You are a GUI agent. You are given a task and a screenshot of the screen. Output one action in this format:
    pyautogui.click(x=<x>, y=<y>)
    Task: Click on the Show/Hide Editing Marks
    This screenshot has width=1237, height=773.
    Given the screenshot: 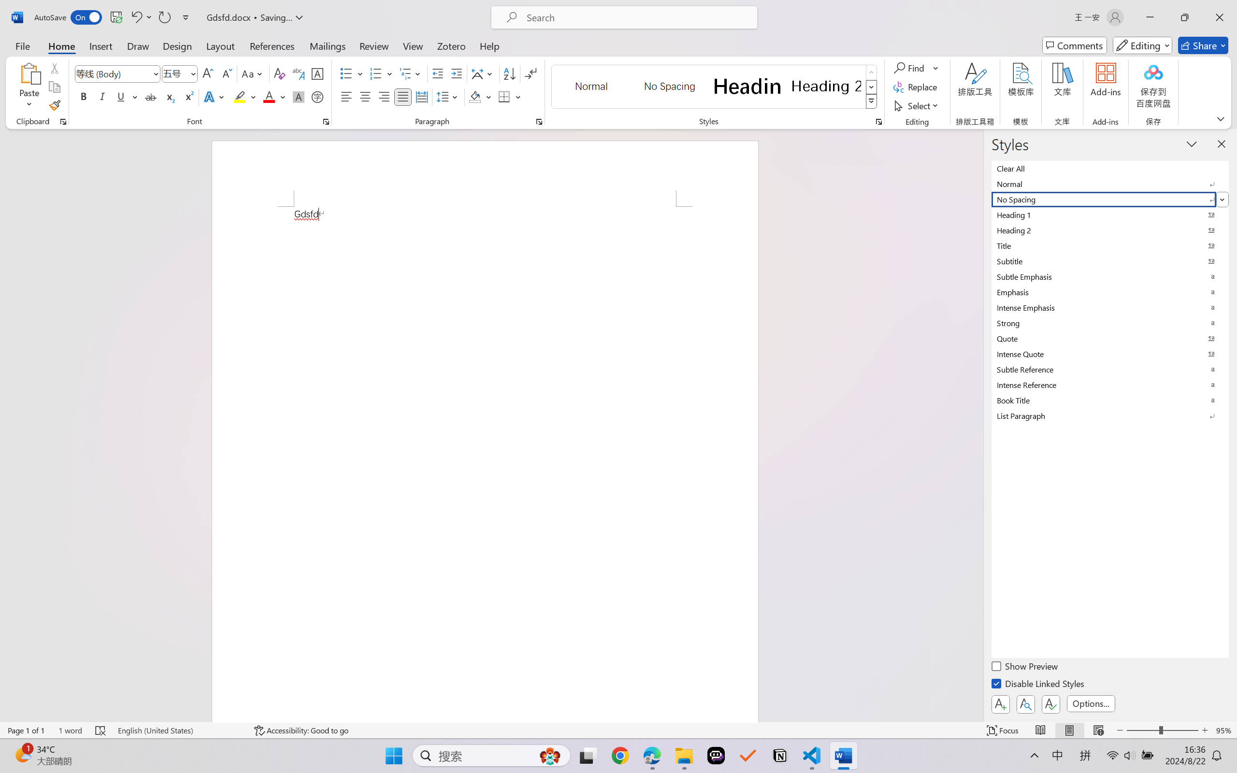 What is the action you would take?
    pyautogui.click(x=531, y=73)
    